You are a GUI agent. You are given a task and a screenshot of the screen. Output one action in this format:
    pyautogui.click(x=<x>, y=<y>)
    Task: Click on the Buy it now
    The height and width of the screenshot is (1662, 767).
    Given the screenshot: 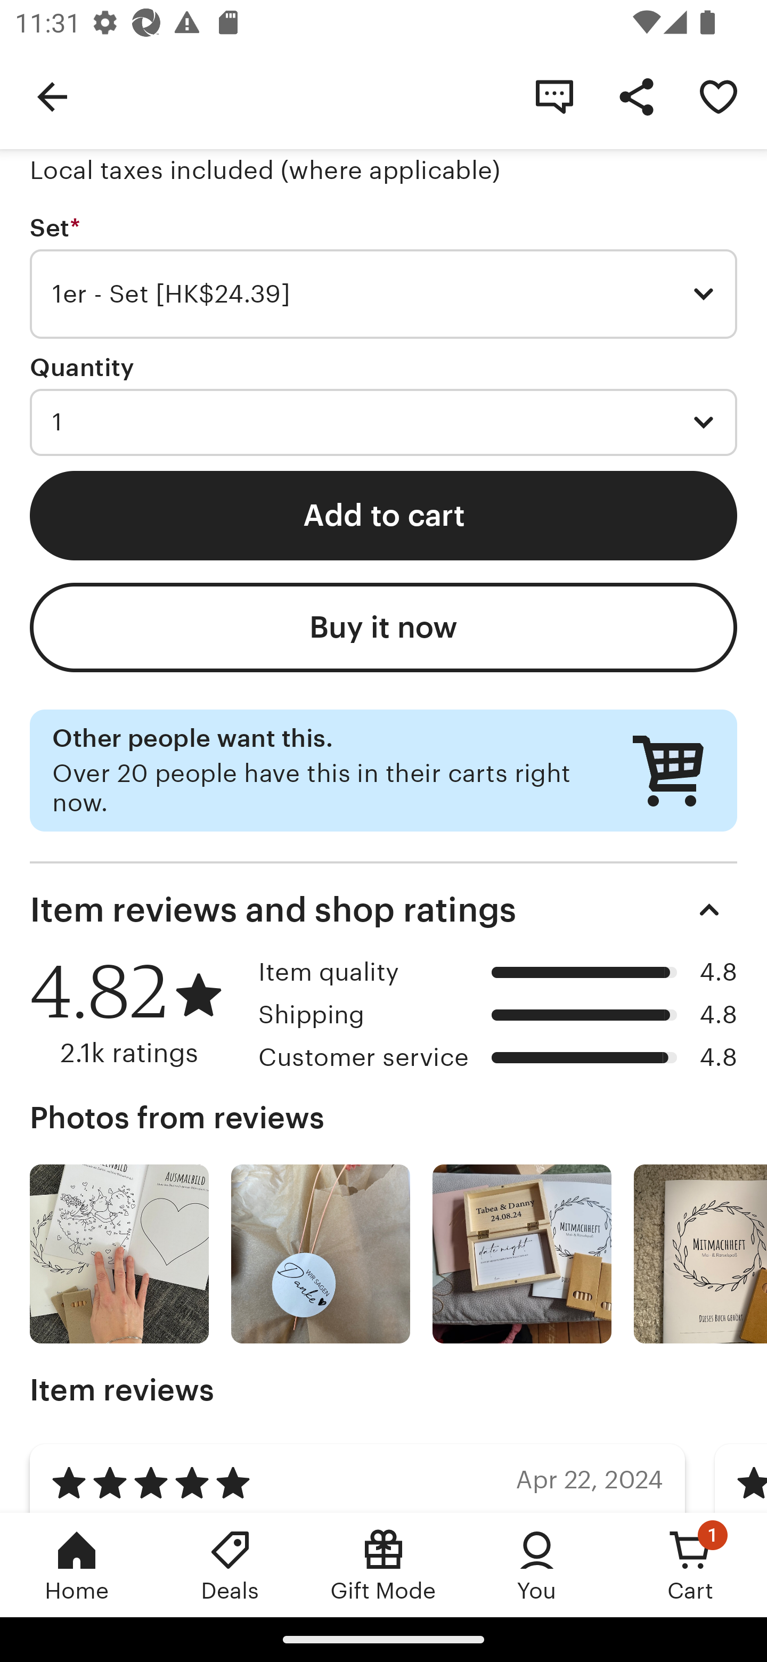 What is the action you would take?
    pyautogui.click(x=383, y=628)
    